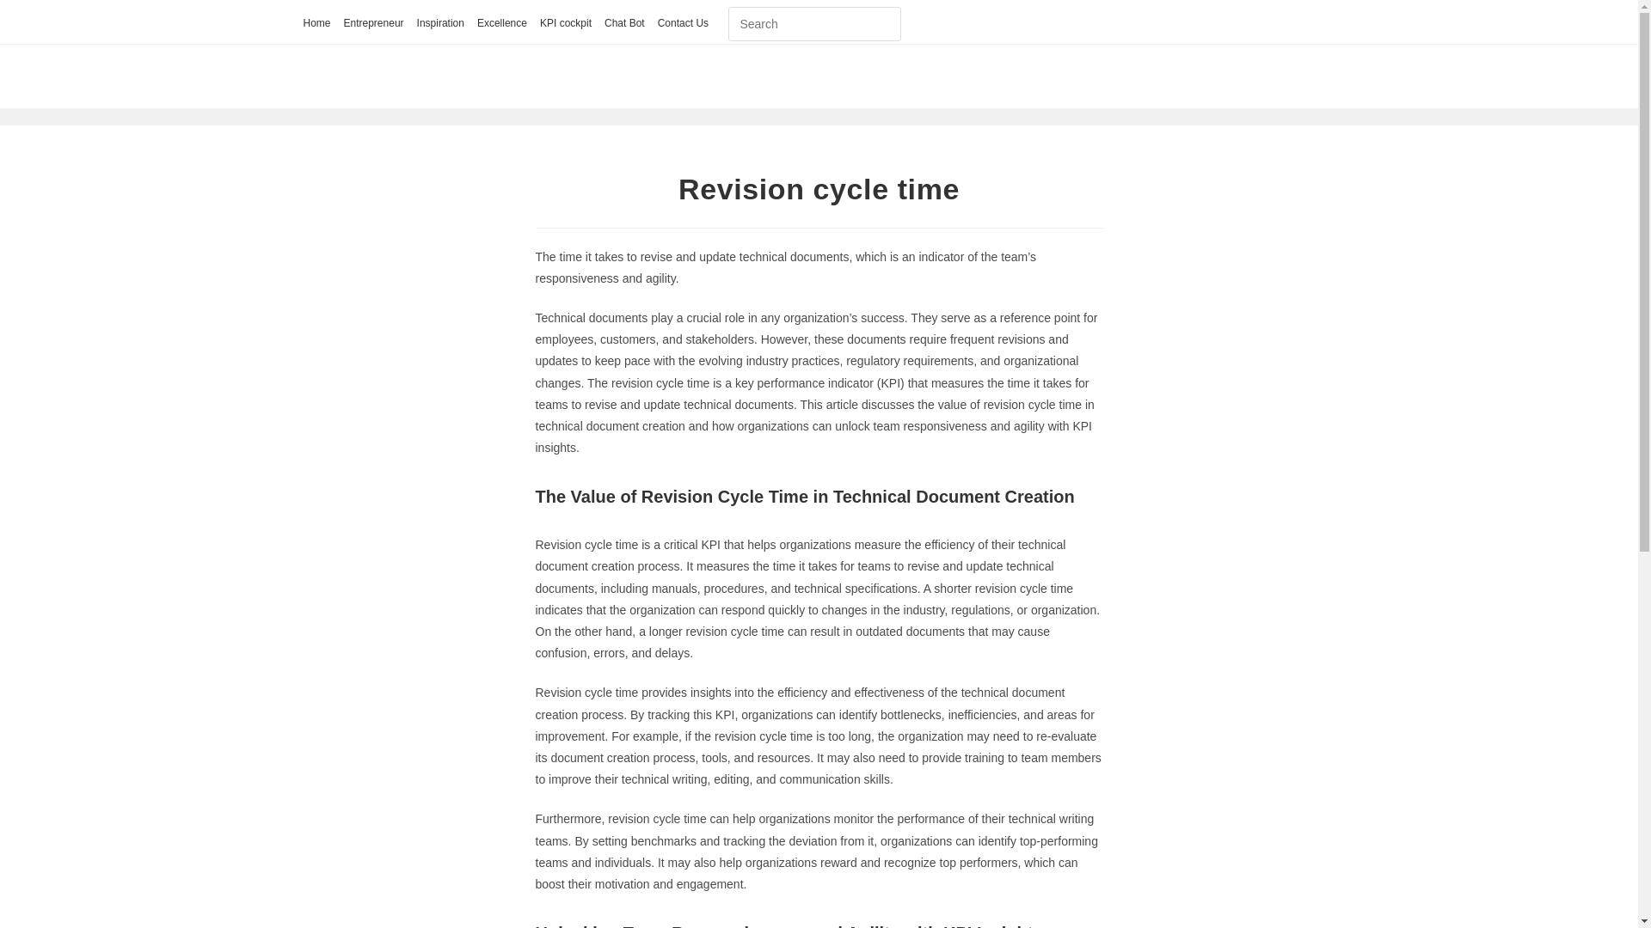 Image resolution: width=1651 pixels, height=928 pixels. Describe the element at coordinates (316, 24) in the screenshot. I see `Home` at that location.